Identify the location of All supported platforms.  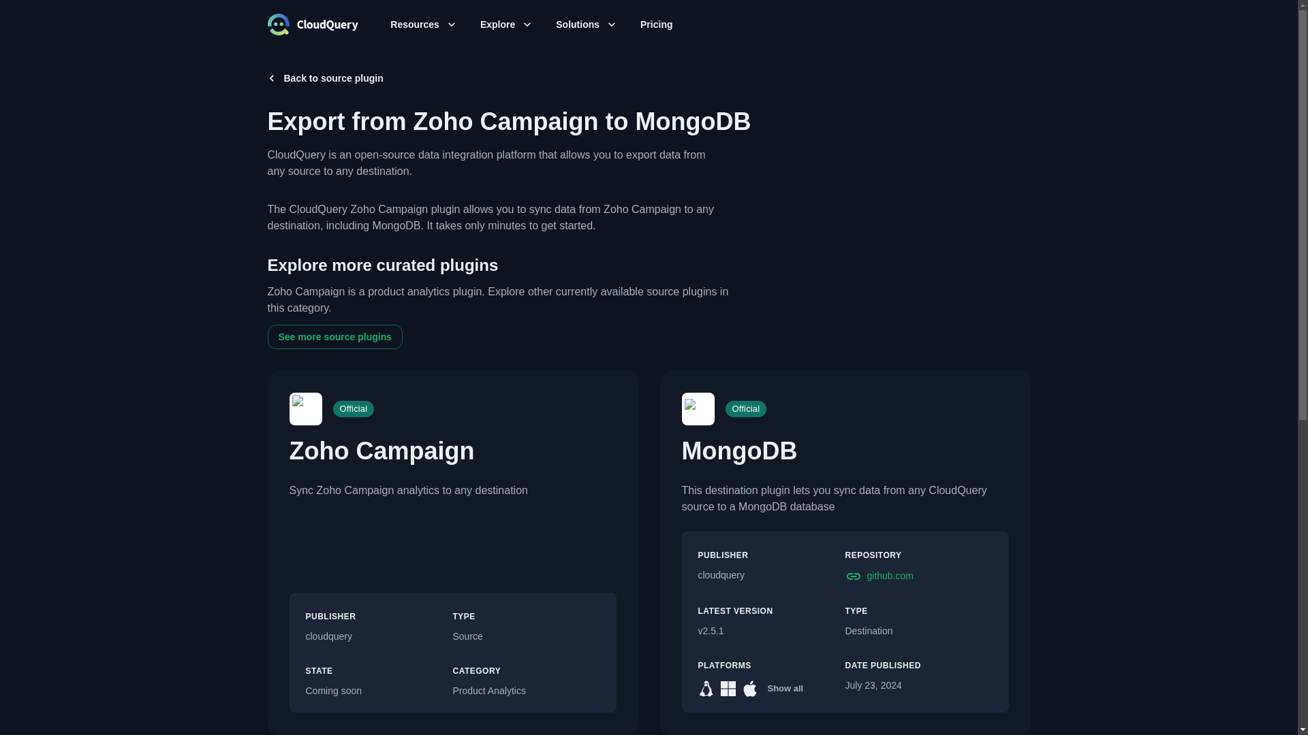
(785, 689).